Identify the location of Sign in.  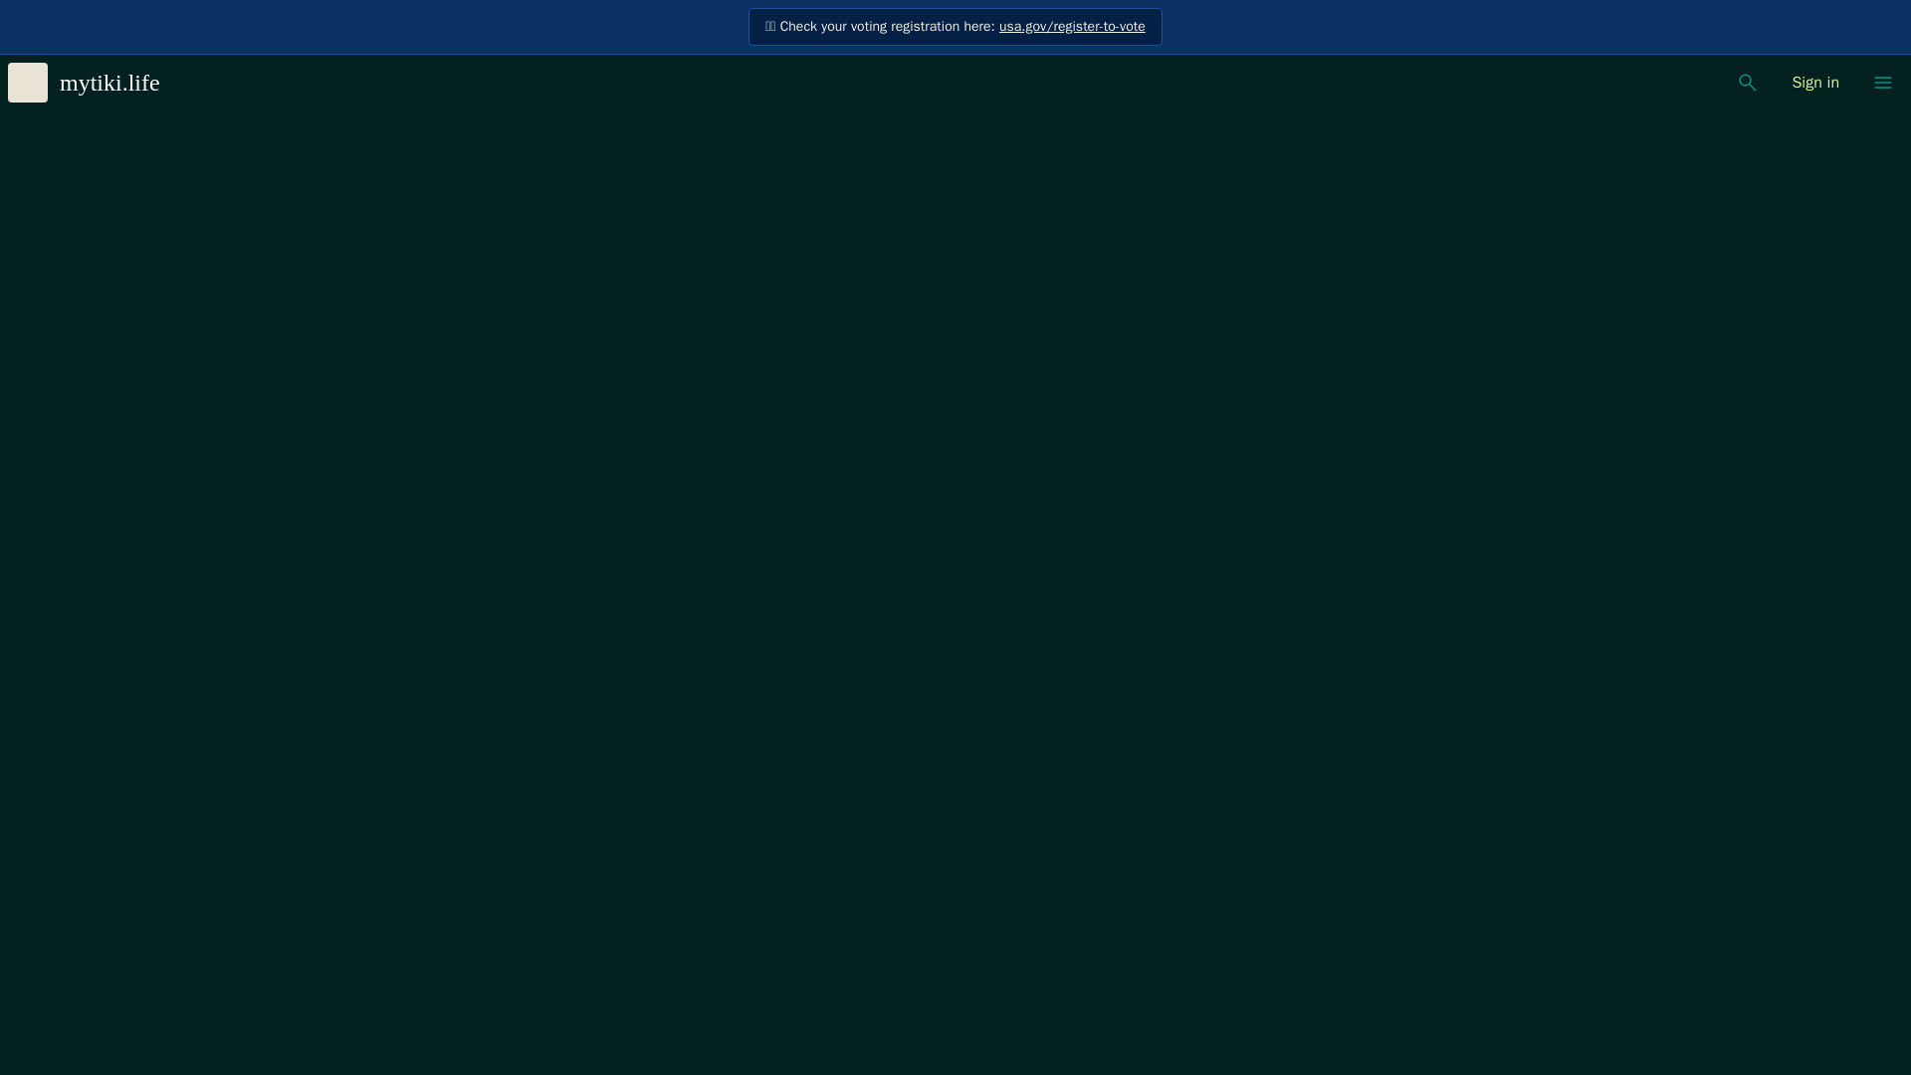
(1815, 82).